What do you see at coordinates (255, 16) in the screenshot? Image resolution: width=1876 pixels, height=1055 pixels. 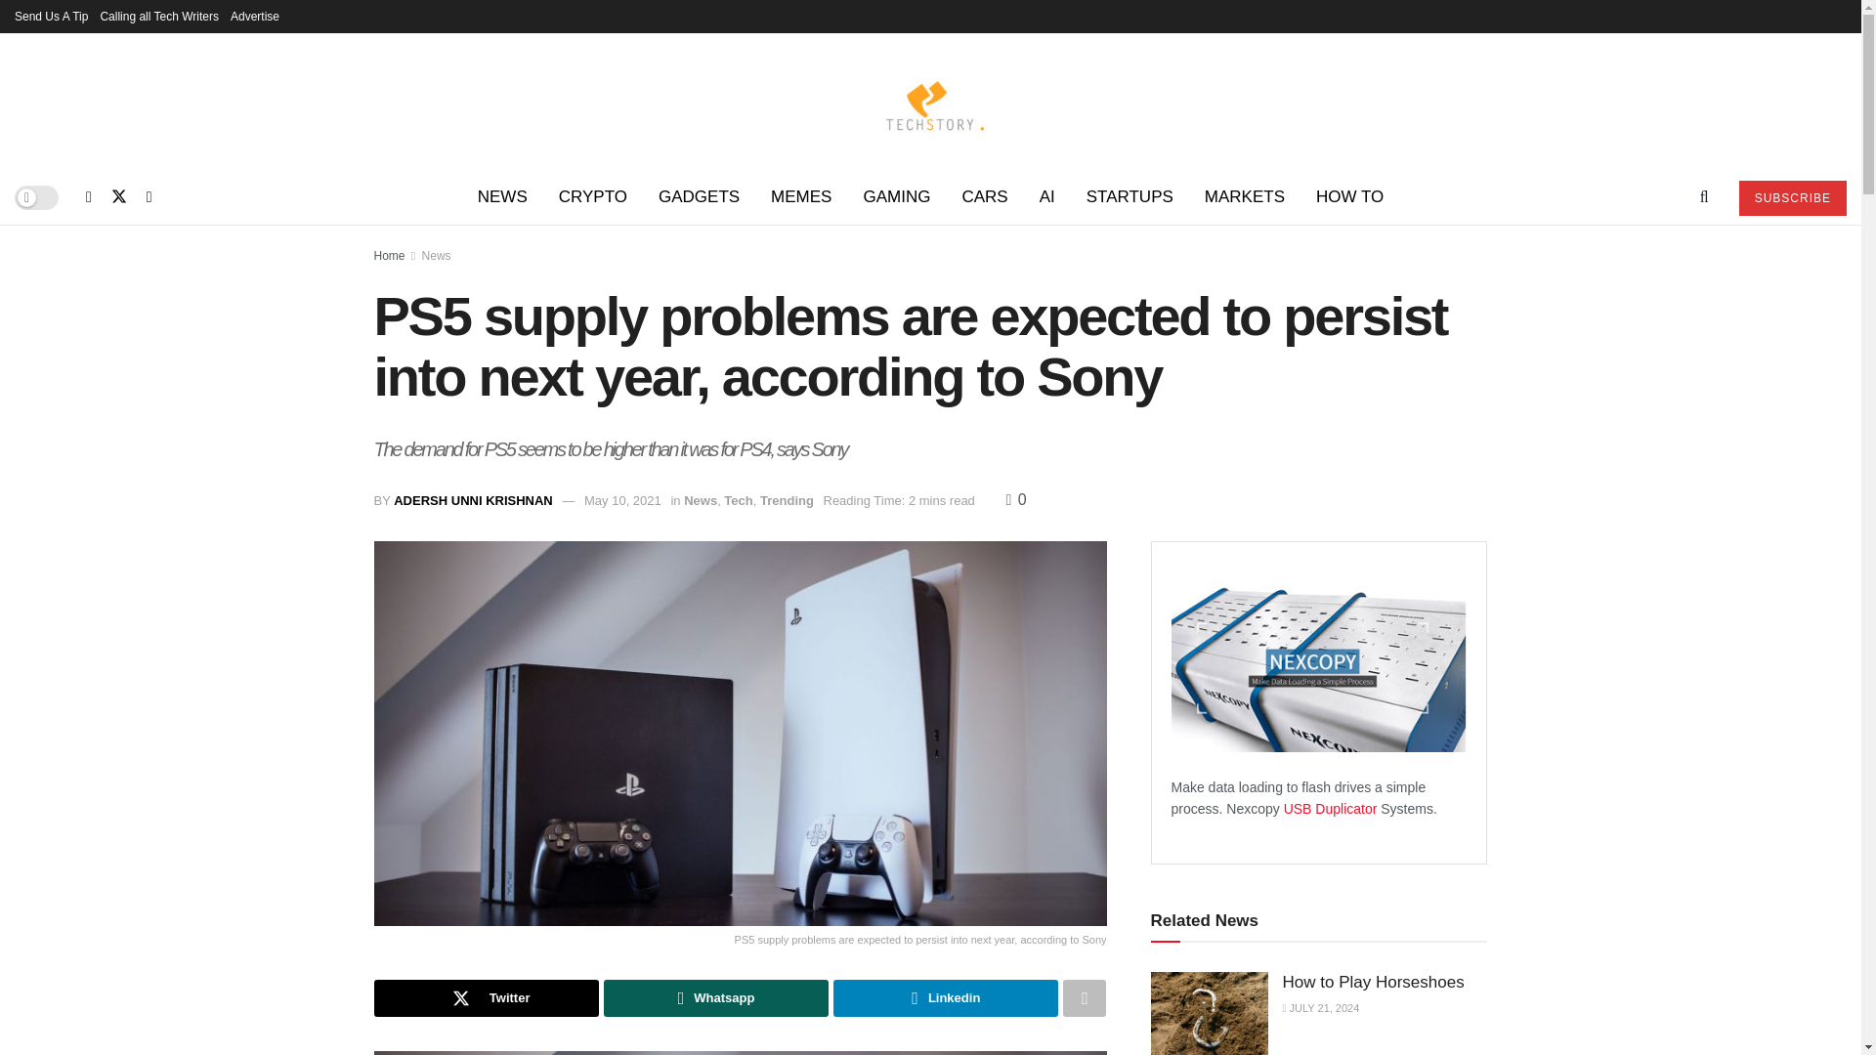 I see `Advertise` at bounding box center [255, 16].